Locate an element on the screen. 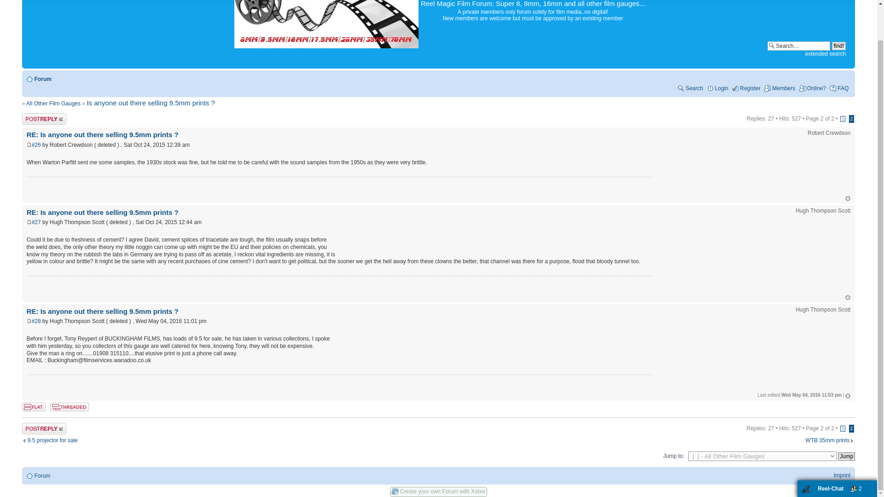 The width and height of the screenshot is (884, 497). Forum is located at coordinates (42, 79).